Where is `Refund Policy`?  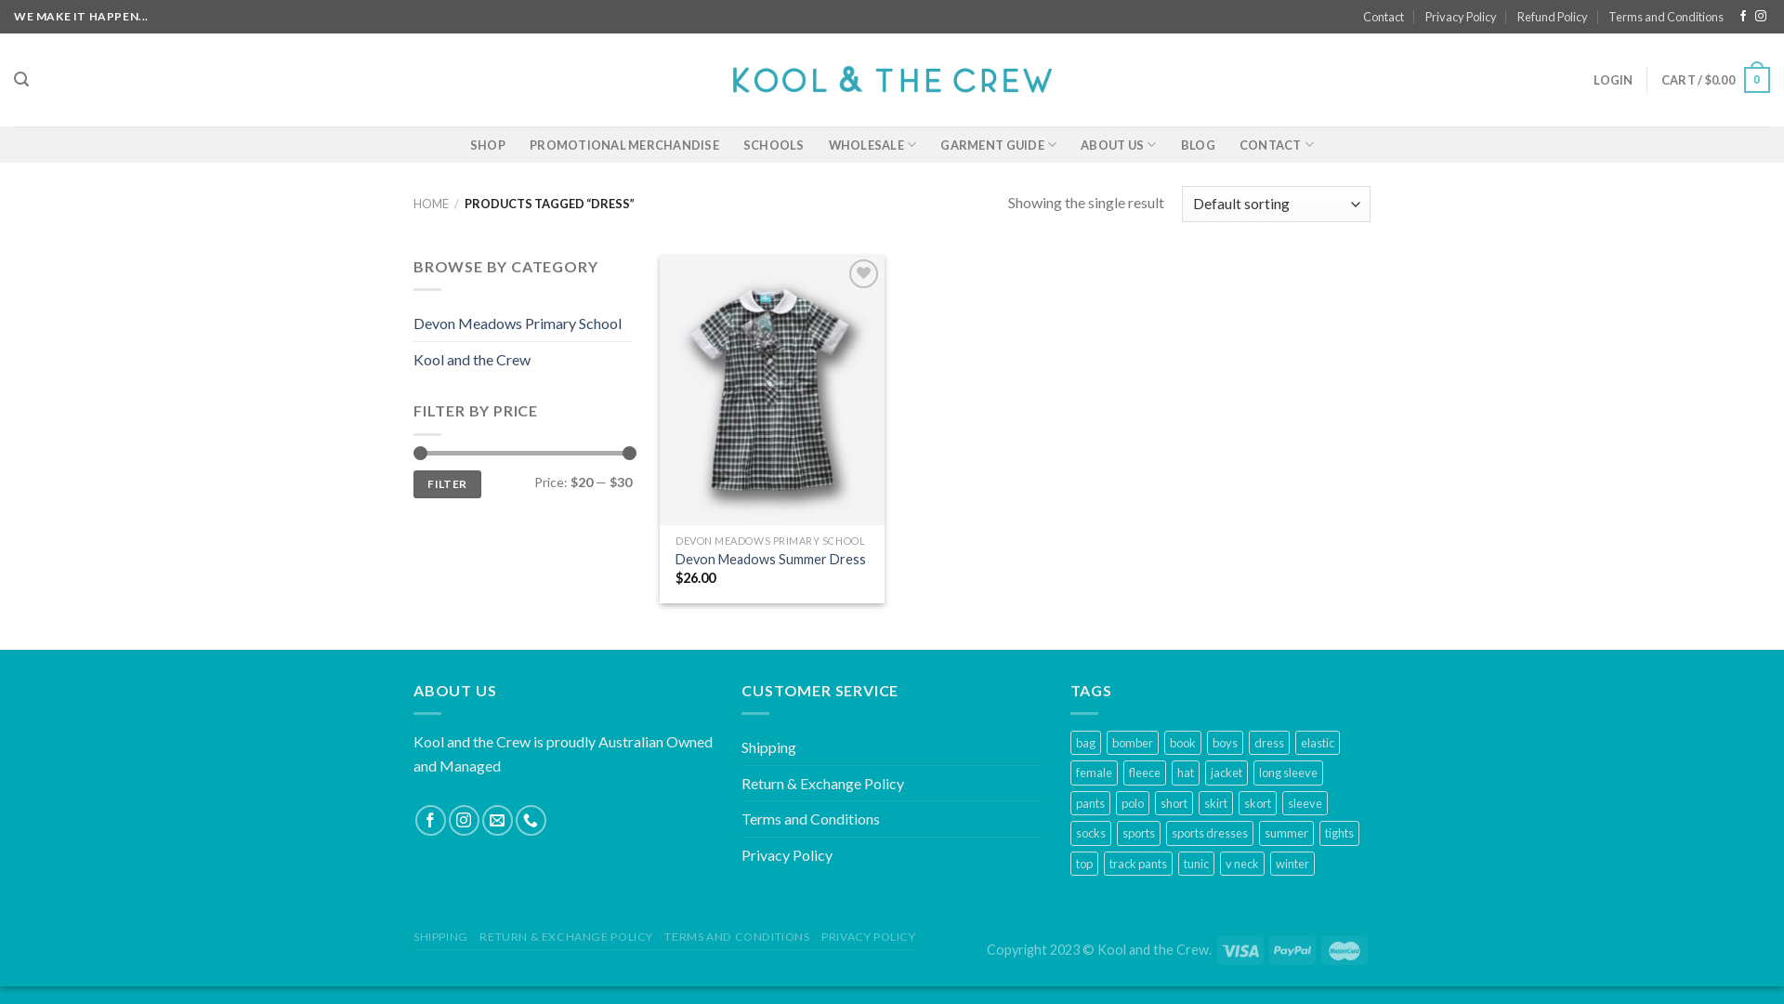 Refund Policy is located at coordinates (1553, 17).